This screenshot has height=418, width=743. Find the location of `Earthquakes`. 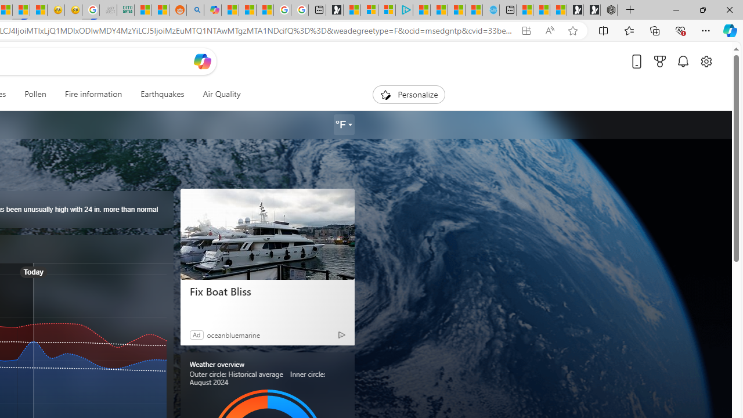

Earthquakes is located at coordinates (162, 94).